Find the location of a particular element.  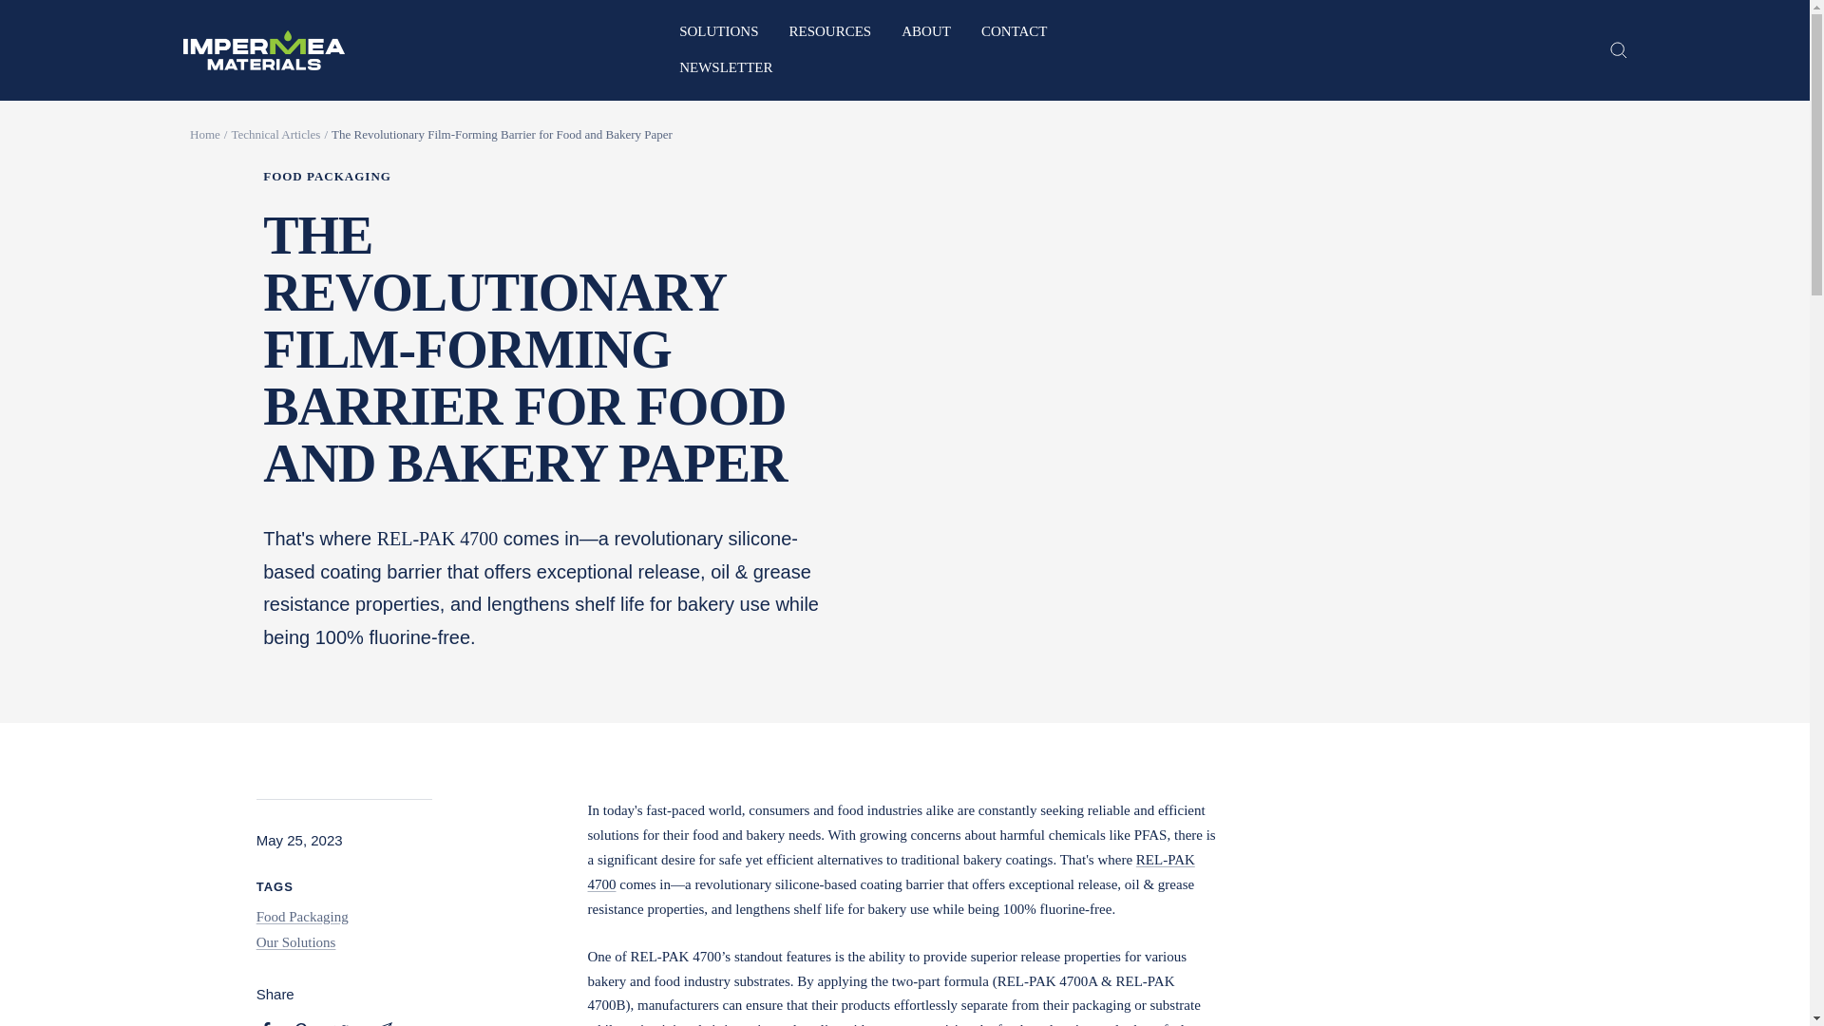

FOOD PACKAGING is located at coordinates (549, 177).